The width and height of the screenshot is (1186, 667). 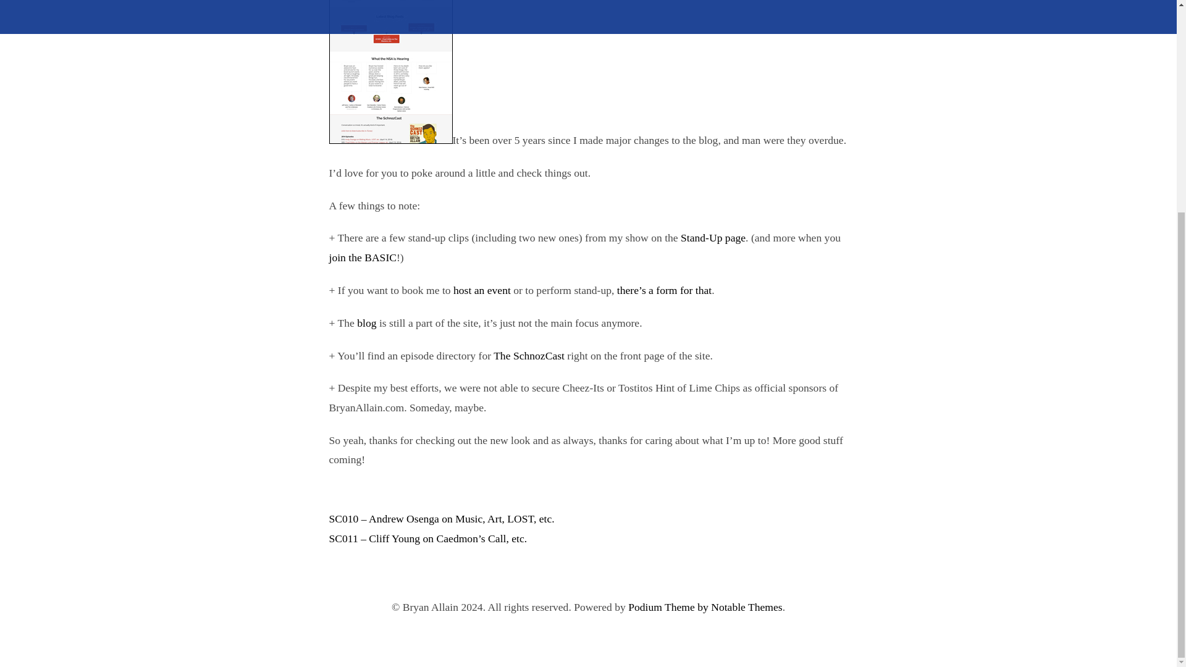 I want to click on join the BASIC, so click(x=362, y=257).